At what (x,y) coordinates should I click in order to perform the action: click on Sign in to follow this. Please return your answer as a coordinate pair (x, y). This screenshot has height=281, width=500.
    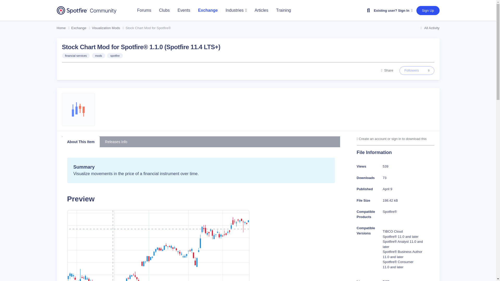
    Looking at the image, I should click on (208, 10).